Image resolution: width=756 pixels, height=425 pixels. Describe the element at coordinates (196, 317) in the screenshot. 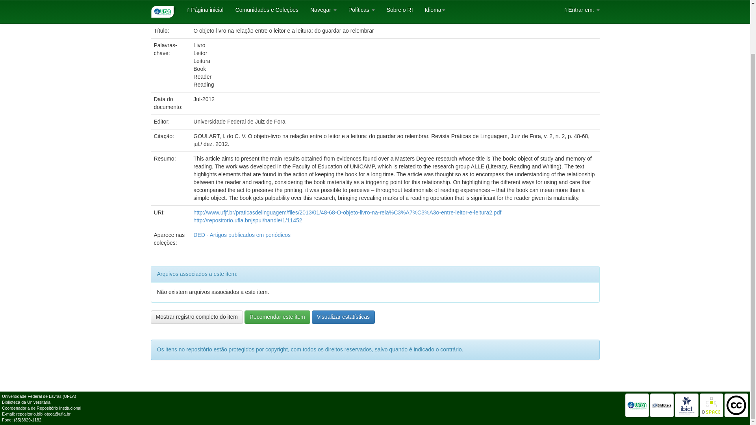

I see `Mostrar registro completo do item` at that location.